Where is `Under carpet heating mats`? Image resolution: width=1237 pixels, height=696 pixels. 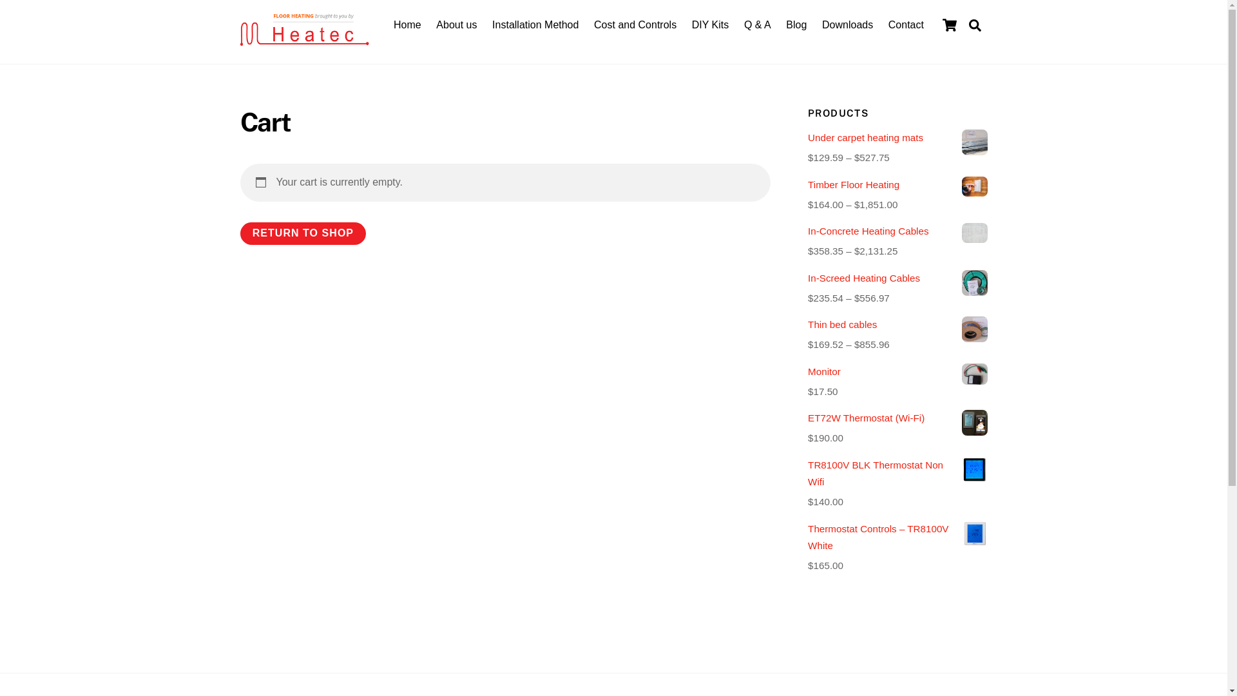 Under carpet heating mats is located at coordinates (897, 138).